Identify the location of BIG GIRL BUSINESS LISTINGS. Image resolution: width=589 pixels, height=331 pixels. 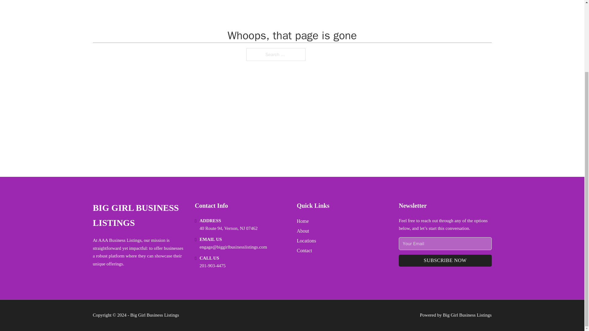
(139, 215).